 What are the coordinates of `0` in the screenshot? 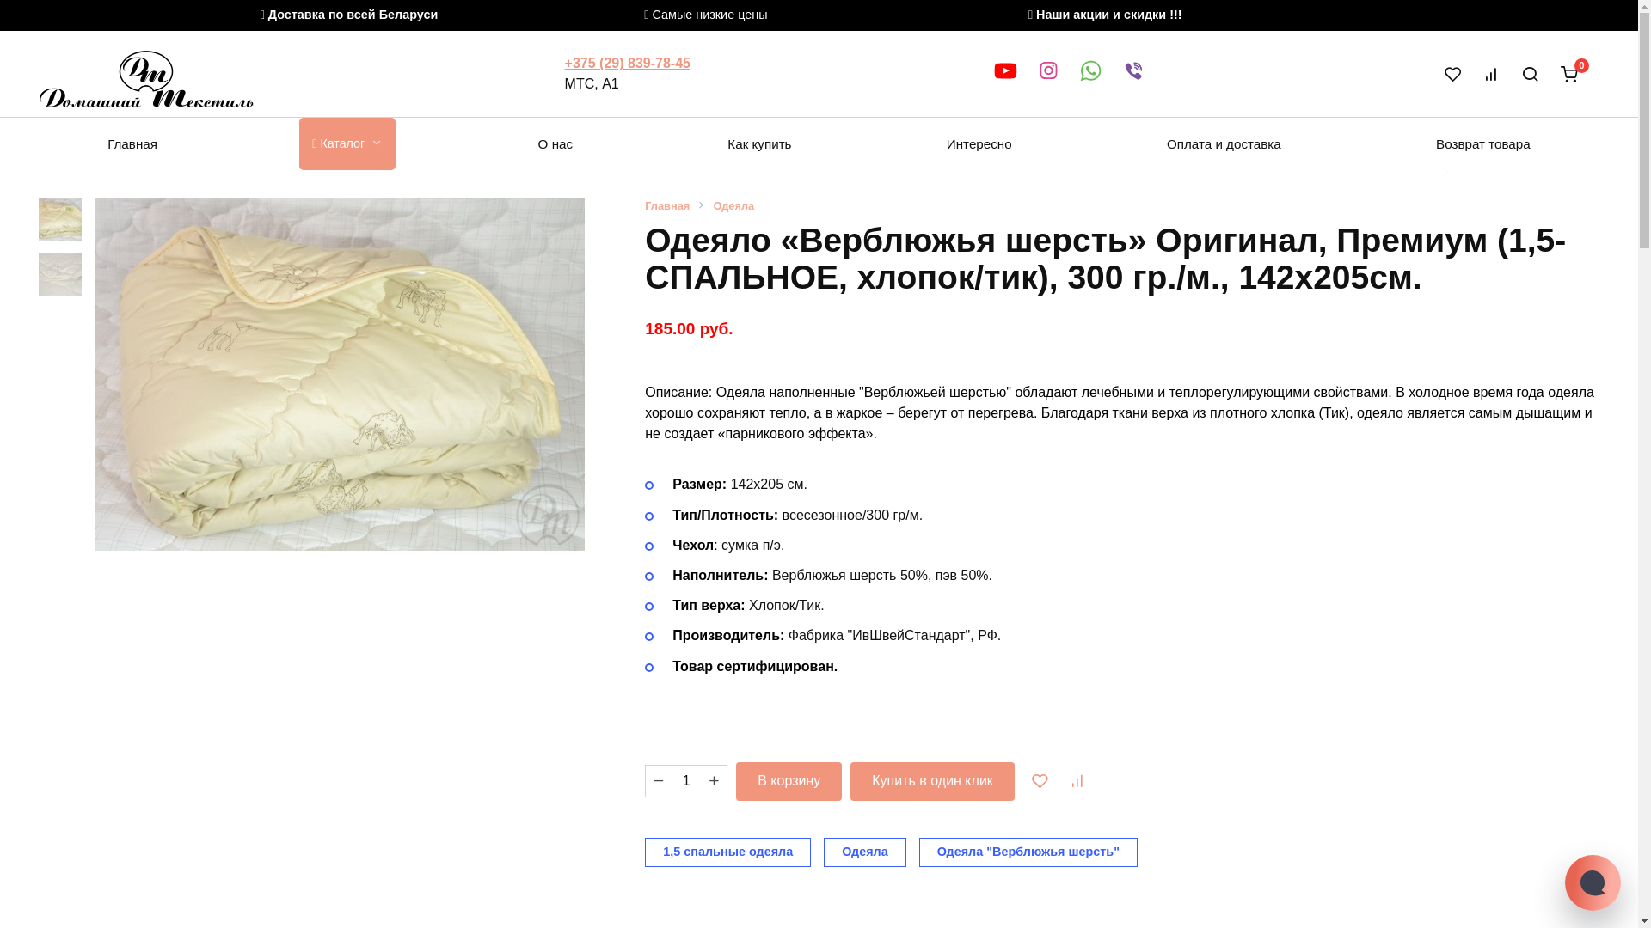 It's located at (1575, 74).